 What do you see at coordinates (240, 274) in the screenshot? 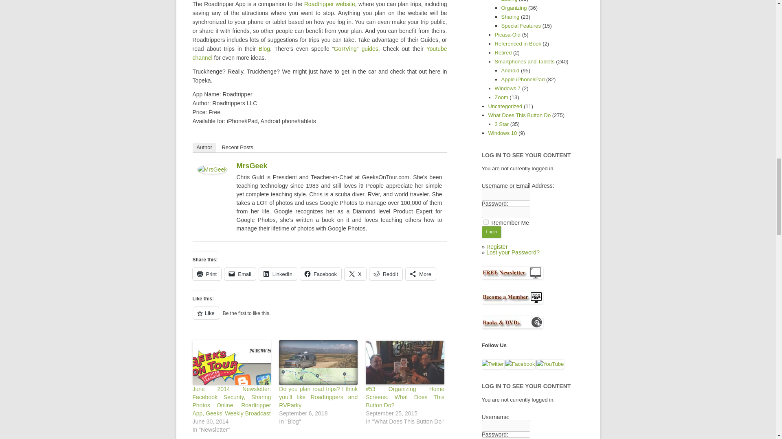
I see `Click to email a link to a friend` at bounding box center [240, 274].